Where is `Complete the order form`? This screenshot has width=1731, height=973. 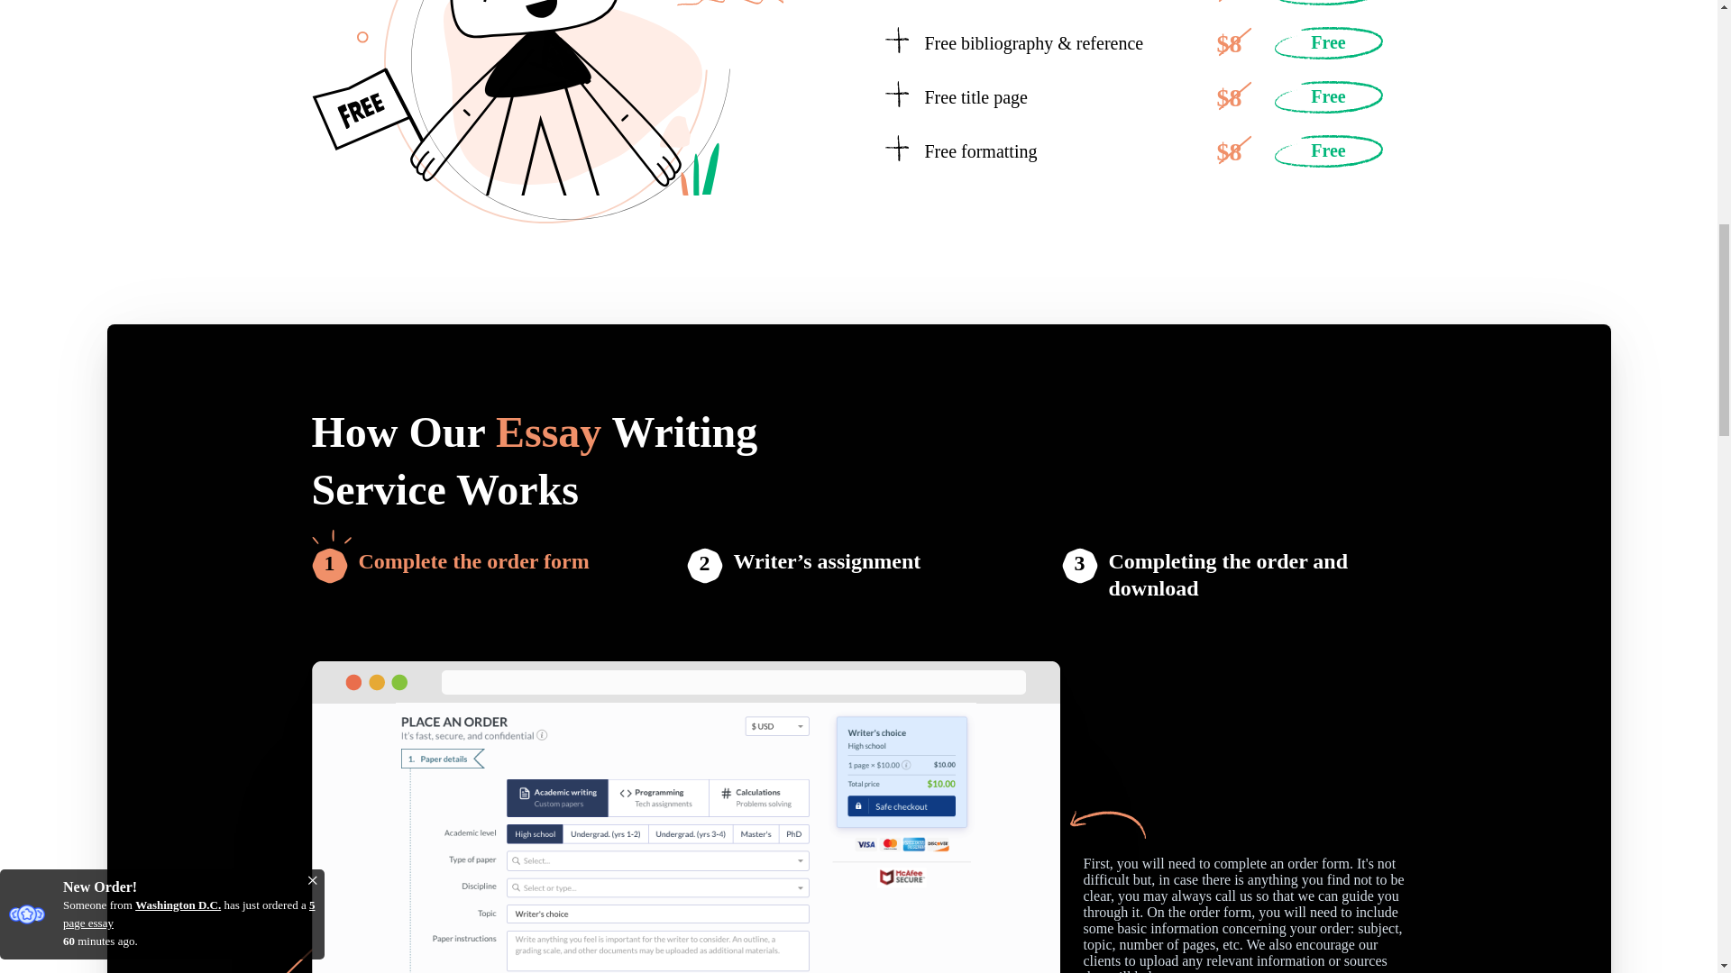 Complete the order form is located at coordinates (474, 575).